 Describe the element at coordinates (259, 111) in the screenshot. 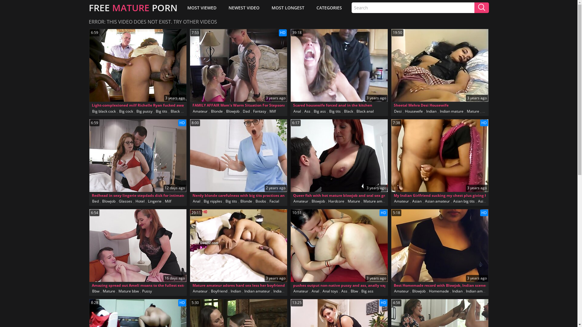

I see `Fantasy` at that location.